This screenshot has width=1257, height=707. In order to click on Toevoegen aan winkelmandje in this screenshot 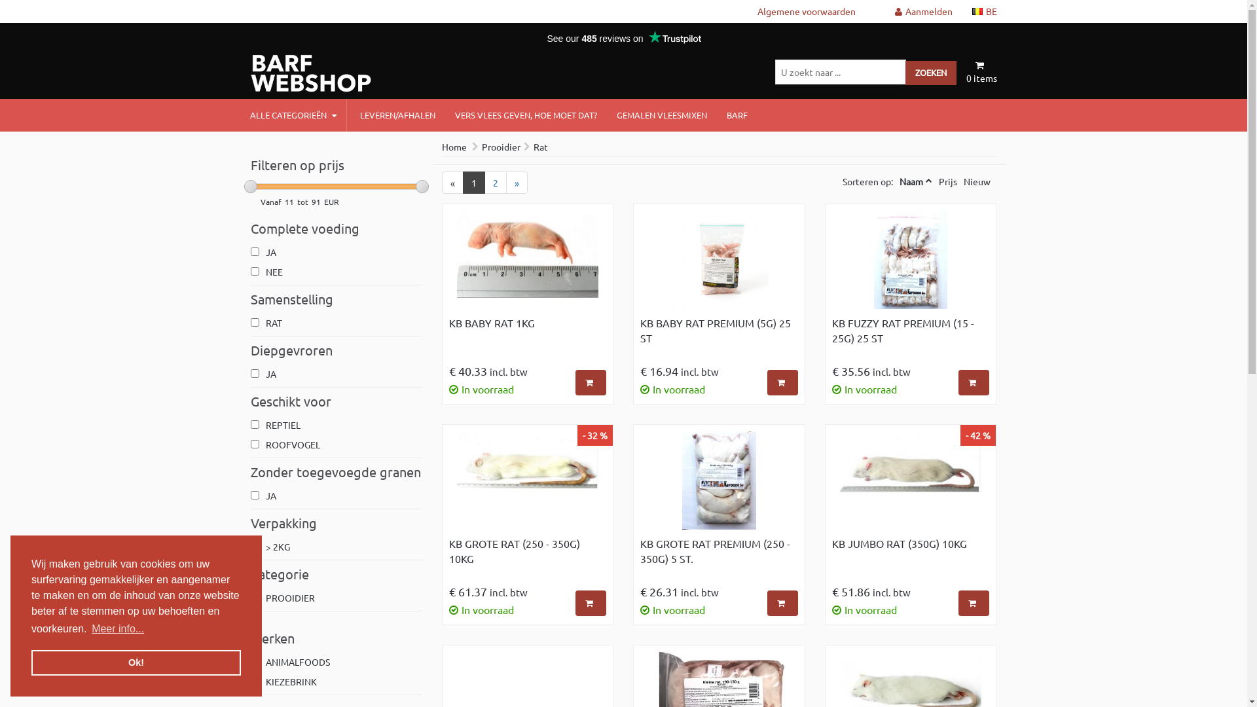, I will do `click(783, 604)`.